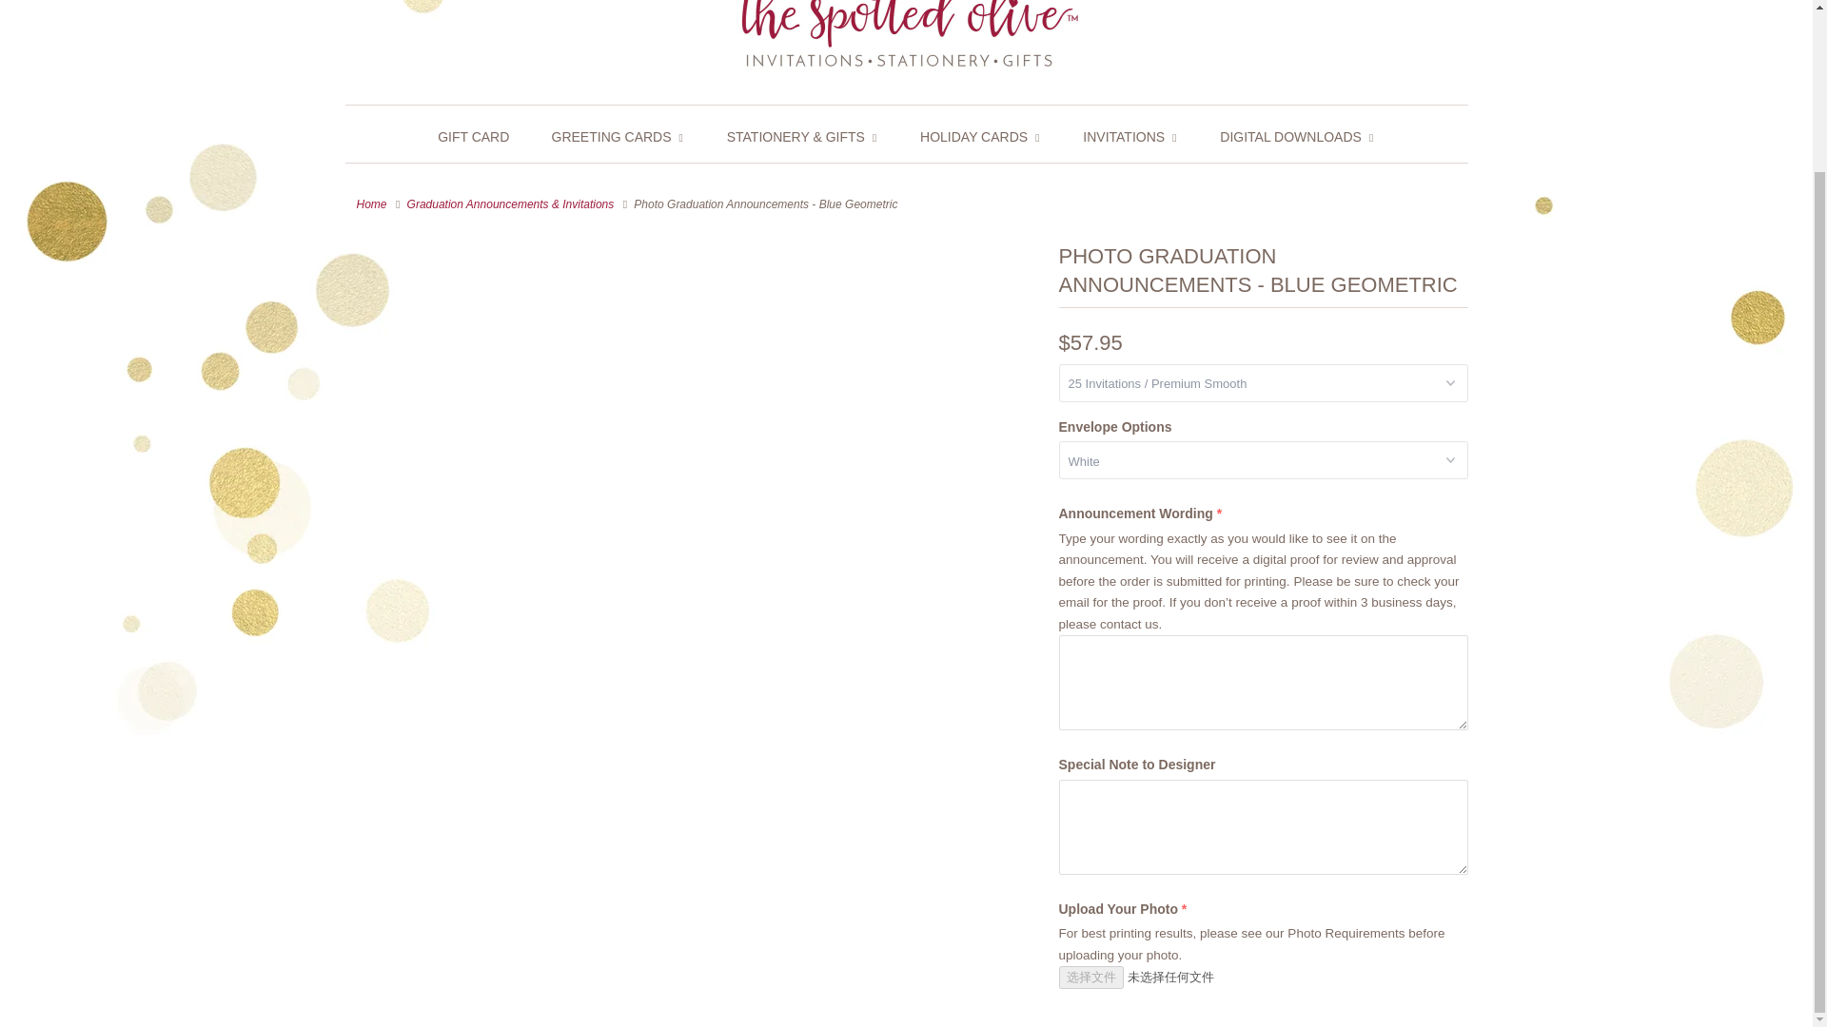 Image resolution: width=1827 pixels, height=1027 pixels. Describe the element at coordinates (619, 137) in the screenshot. I see `GREETING CARDS` at that location.